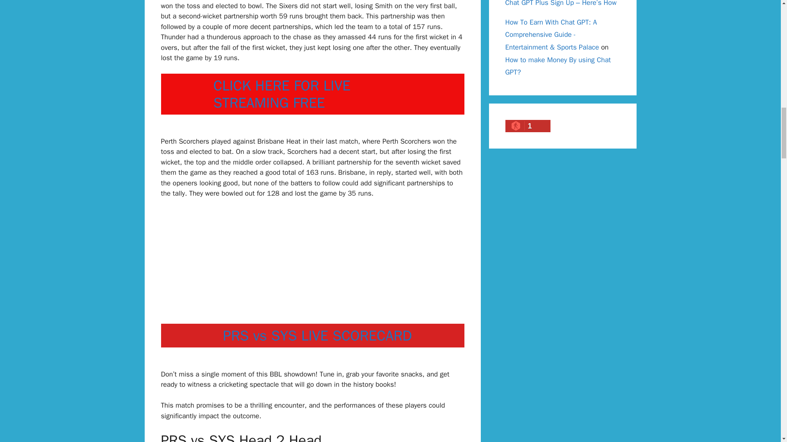  Describe the element at coordinates (312, 266) in the screenshot. I see `Advertisement` at that location.